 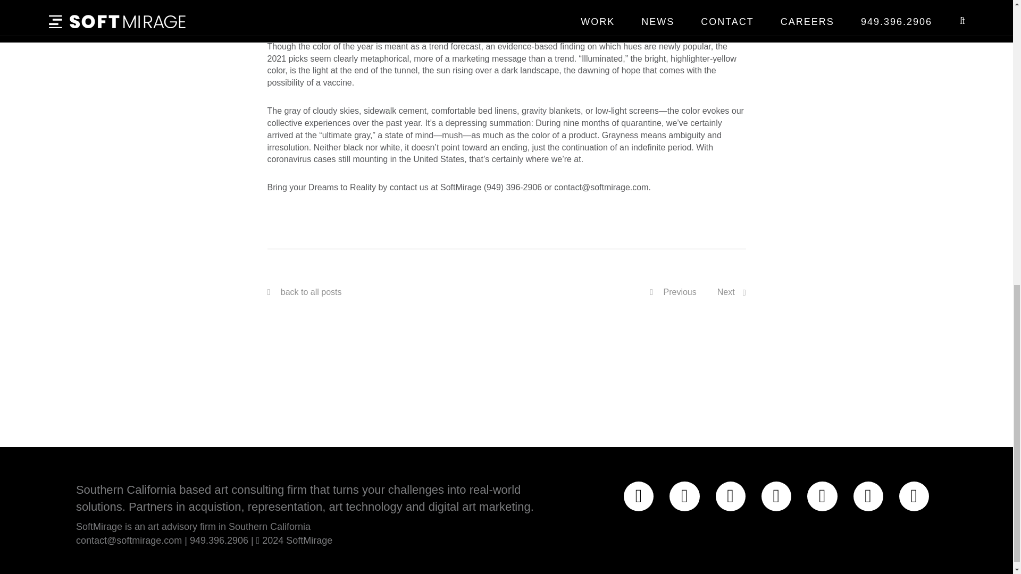 What do you see at coordinates (312, 292) in the screenshot?
I see `back to all posts` at bounding box center [312, 292].